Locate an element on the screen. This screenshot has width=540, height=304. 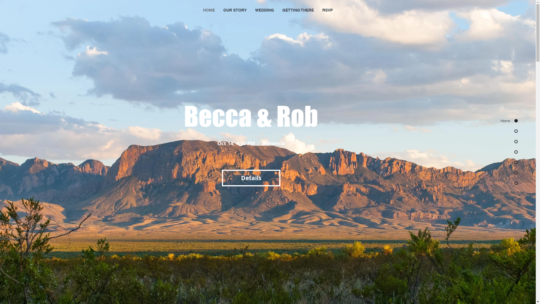
Becca & Rob is located at coordinates (251, 116).